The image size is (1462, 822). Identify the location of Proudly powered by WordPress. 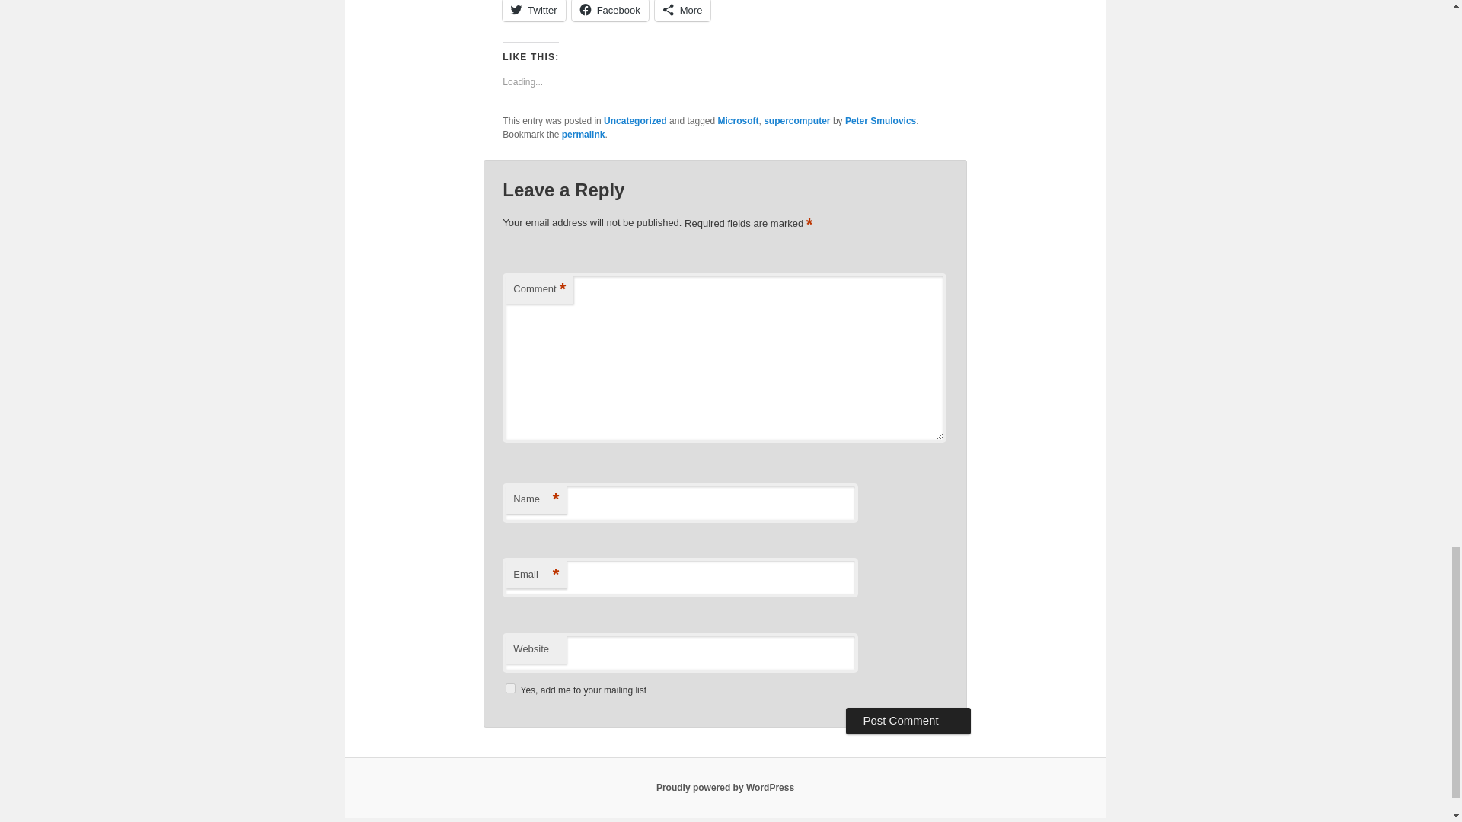
(725, 788).